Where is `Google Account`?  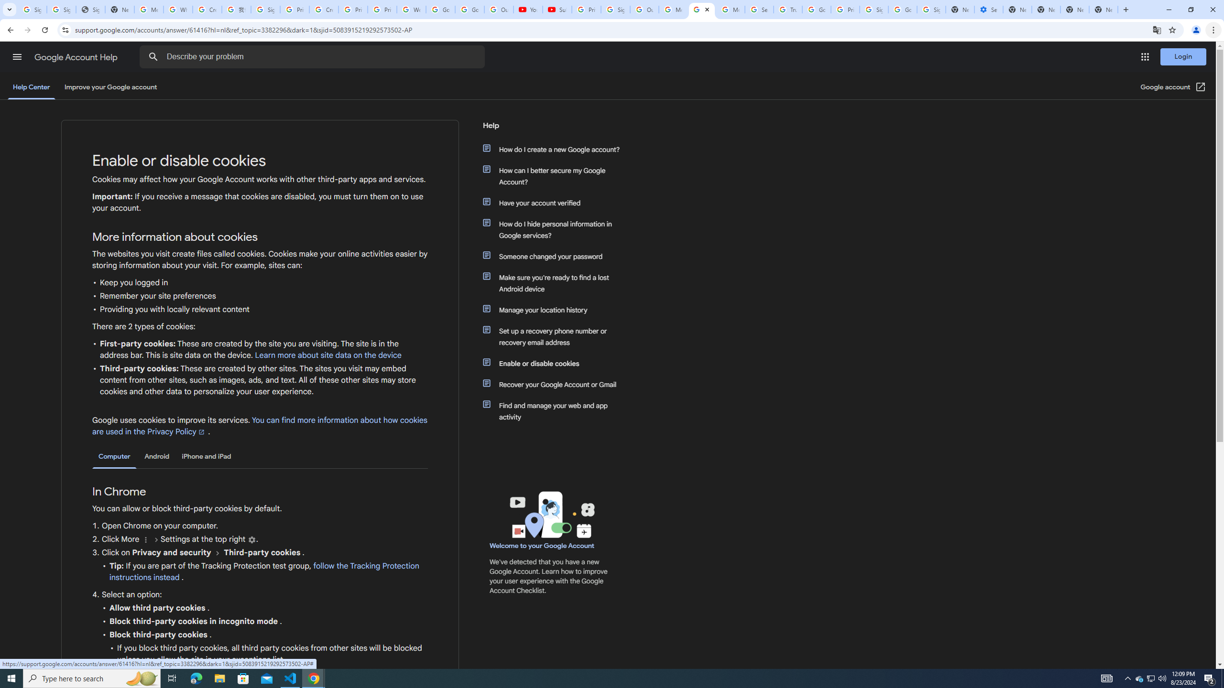
Google Account is located at coordinates (470, 10).